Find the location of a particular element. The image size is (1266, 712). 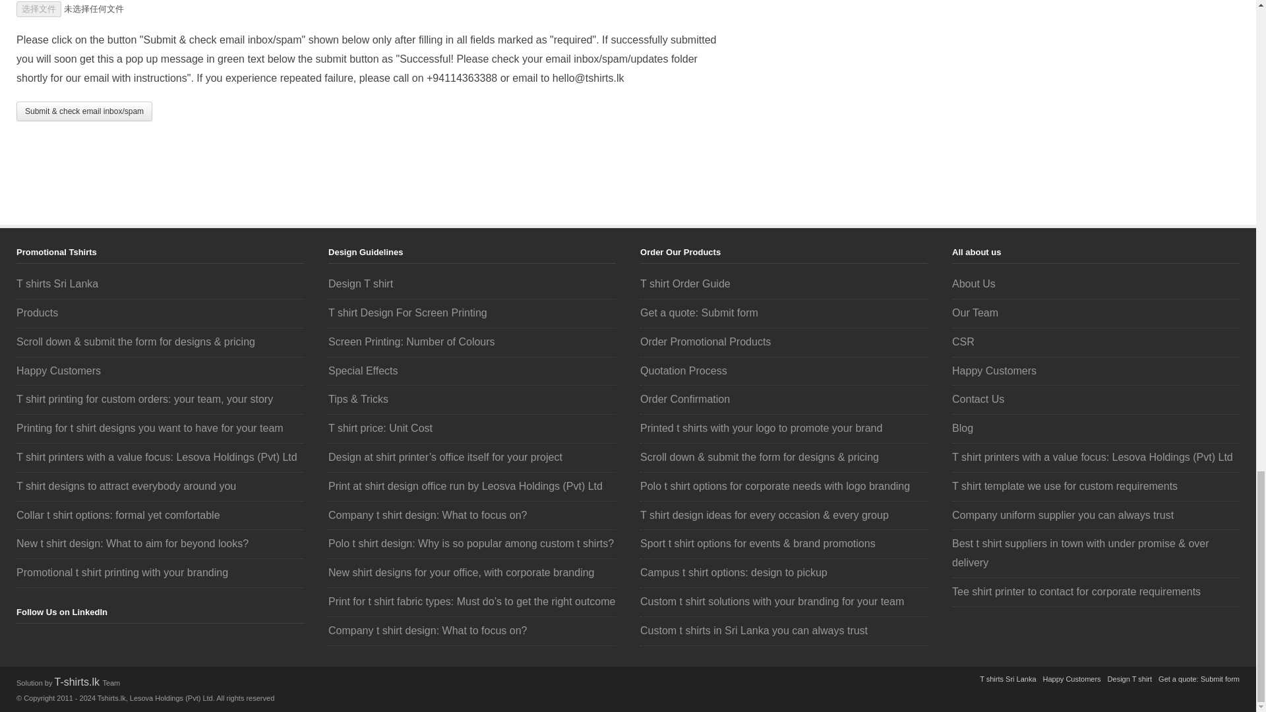

T shirt designs to attract everybody around you is located at coordinates (125, 487).